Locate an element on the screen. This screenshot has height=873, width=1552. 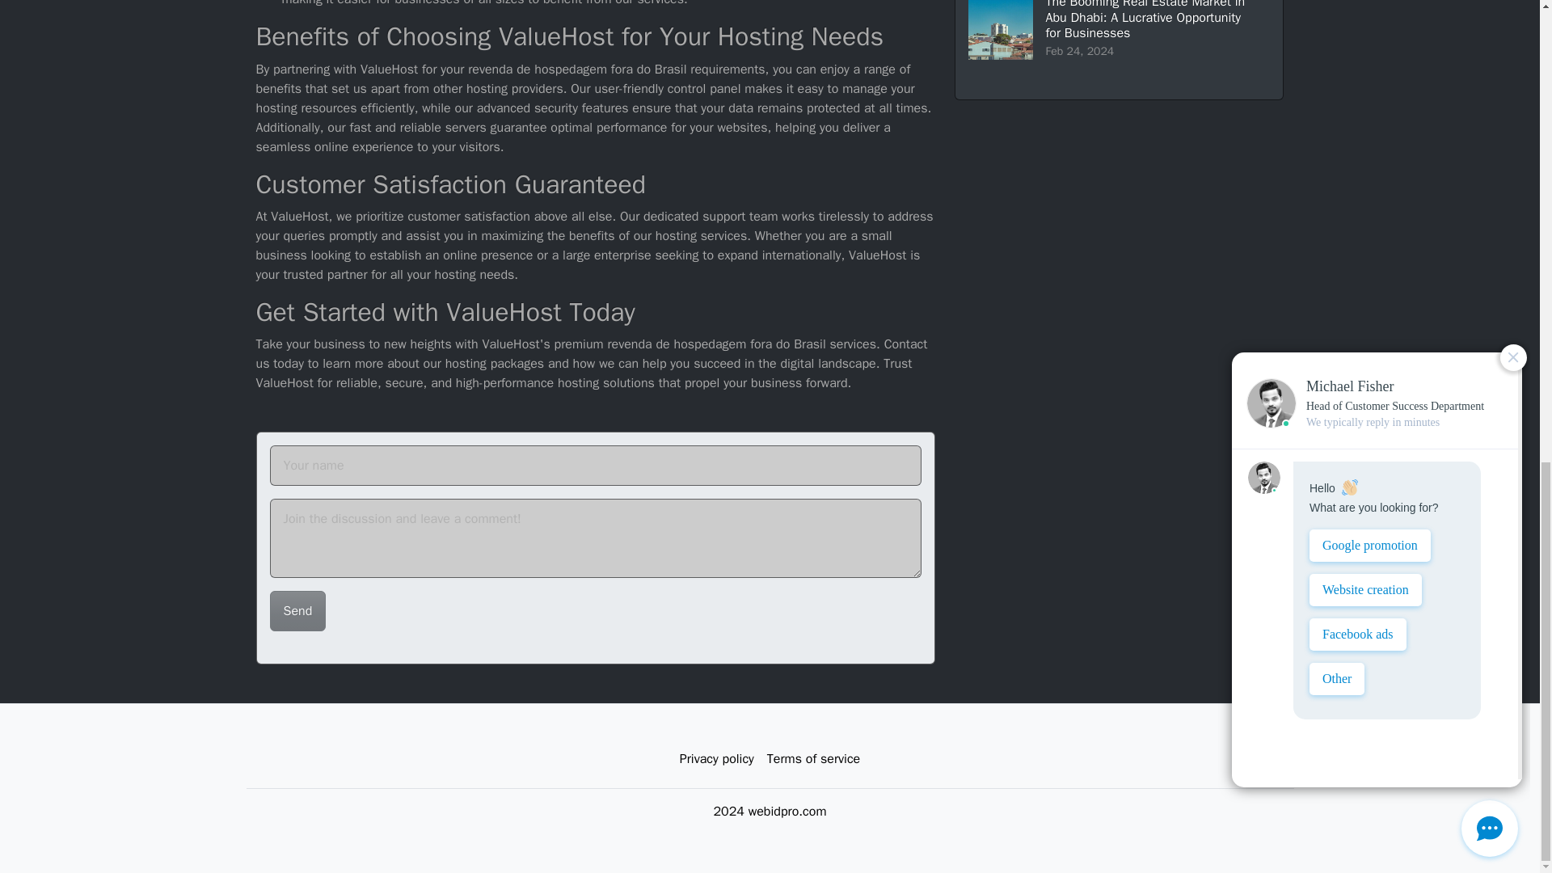
Send is located at coordinates (297, 611).